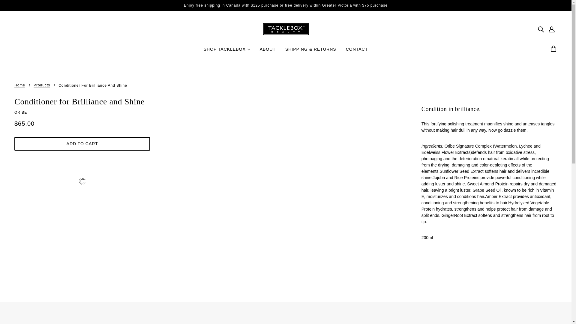  What do you see at coordinates (268, 52) in the screenshot?
I see `ABOUT` at bounding box center [268, 52].